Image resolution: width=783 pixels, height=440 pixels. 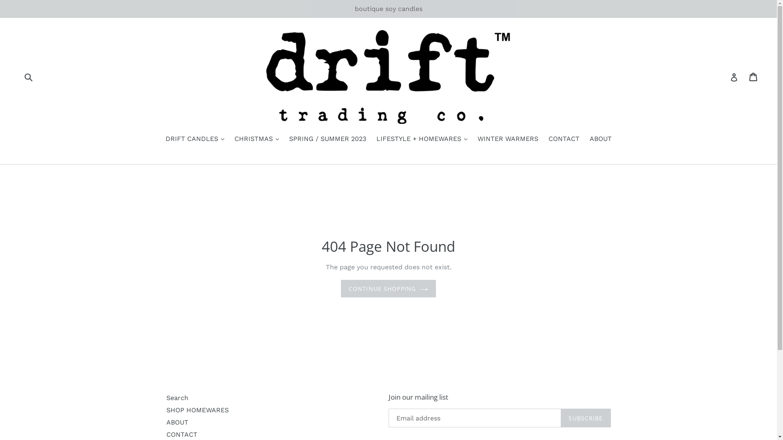 What do you see at coordinates (388, 288) in the screenshot?
I see `CONTINUE SHOPPING` at bounding box center [388, 288].